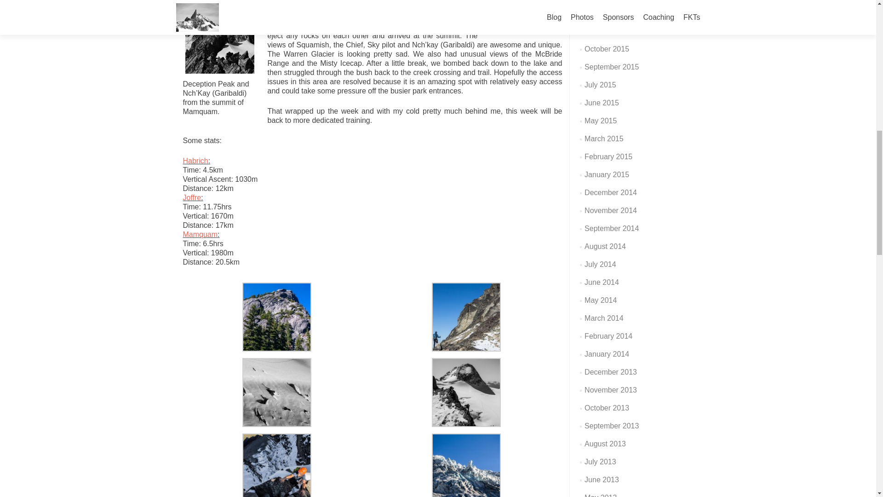 The height and width of the screenshot is (497, 883). I want to click on Alpine Time, so click(466, 467).